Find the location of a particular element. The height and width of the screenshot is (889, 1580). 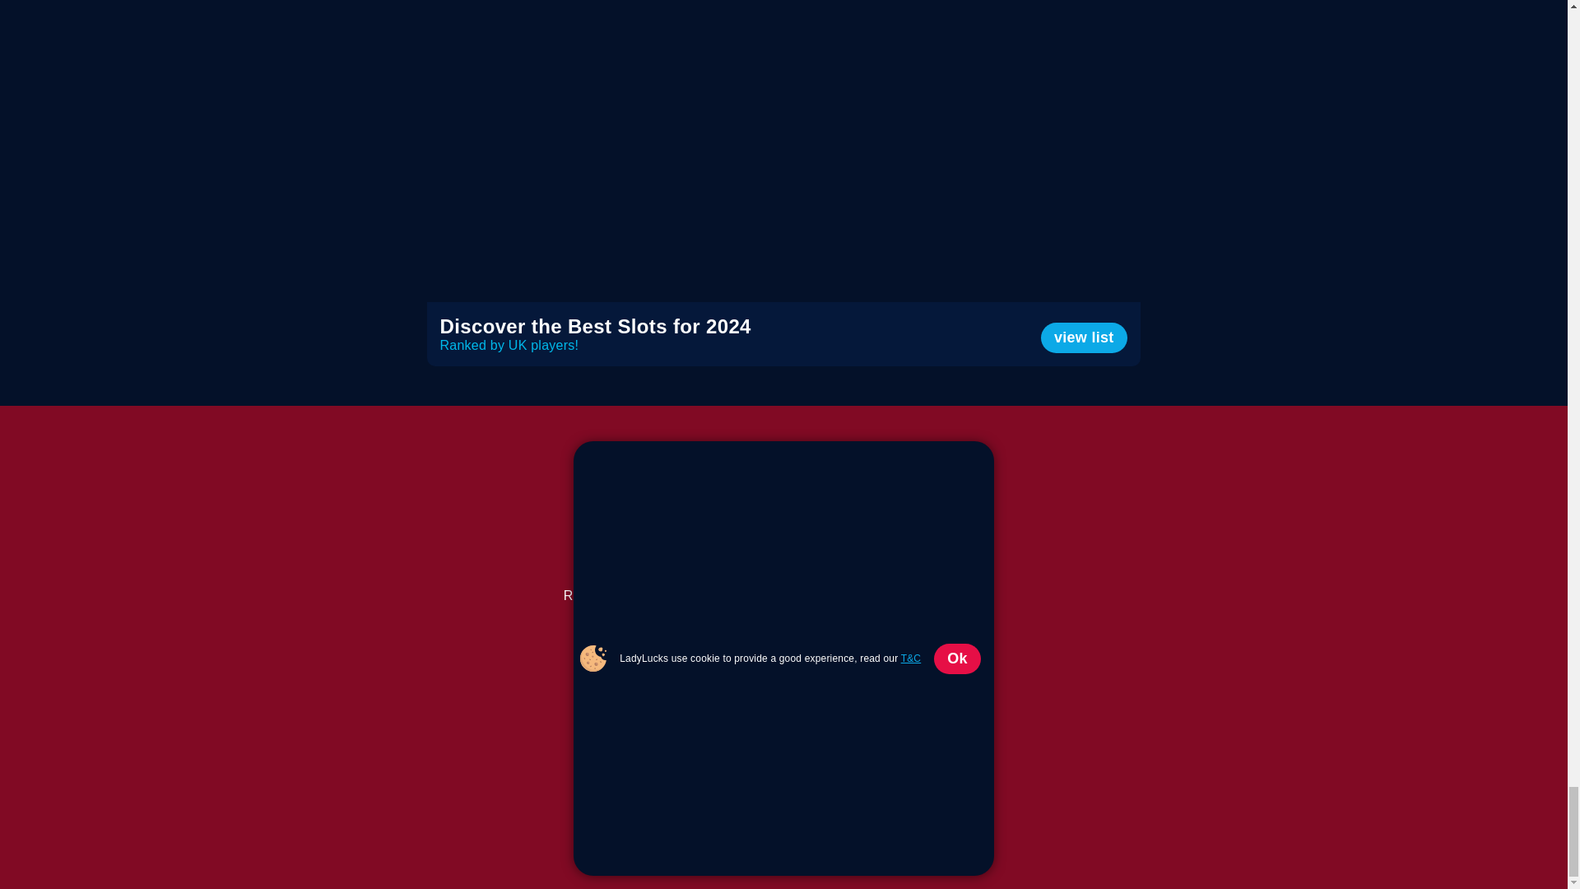

Discover the Best Slots for 2024 is located at coordinates (796, 347).